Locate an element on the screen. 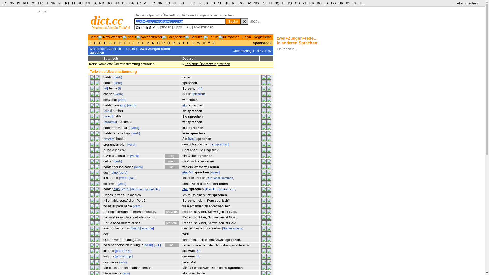 The image size is (489, 275). Login is located at coordinates (247, 37).